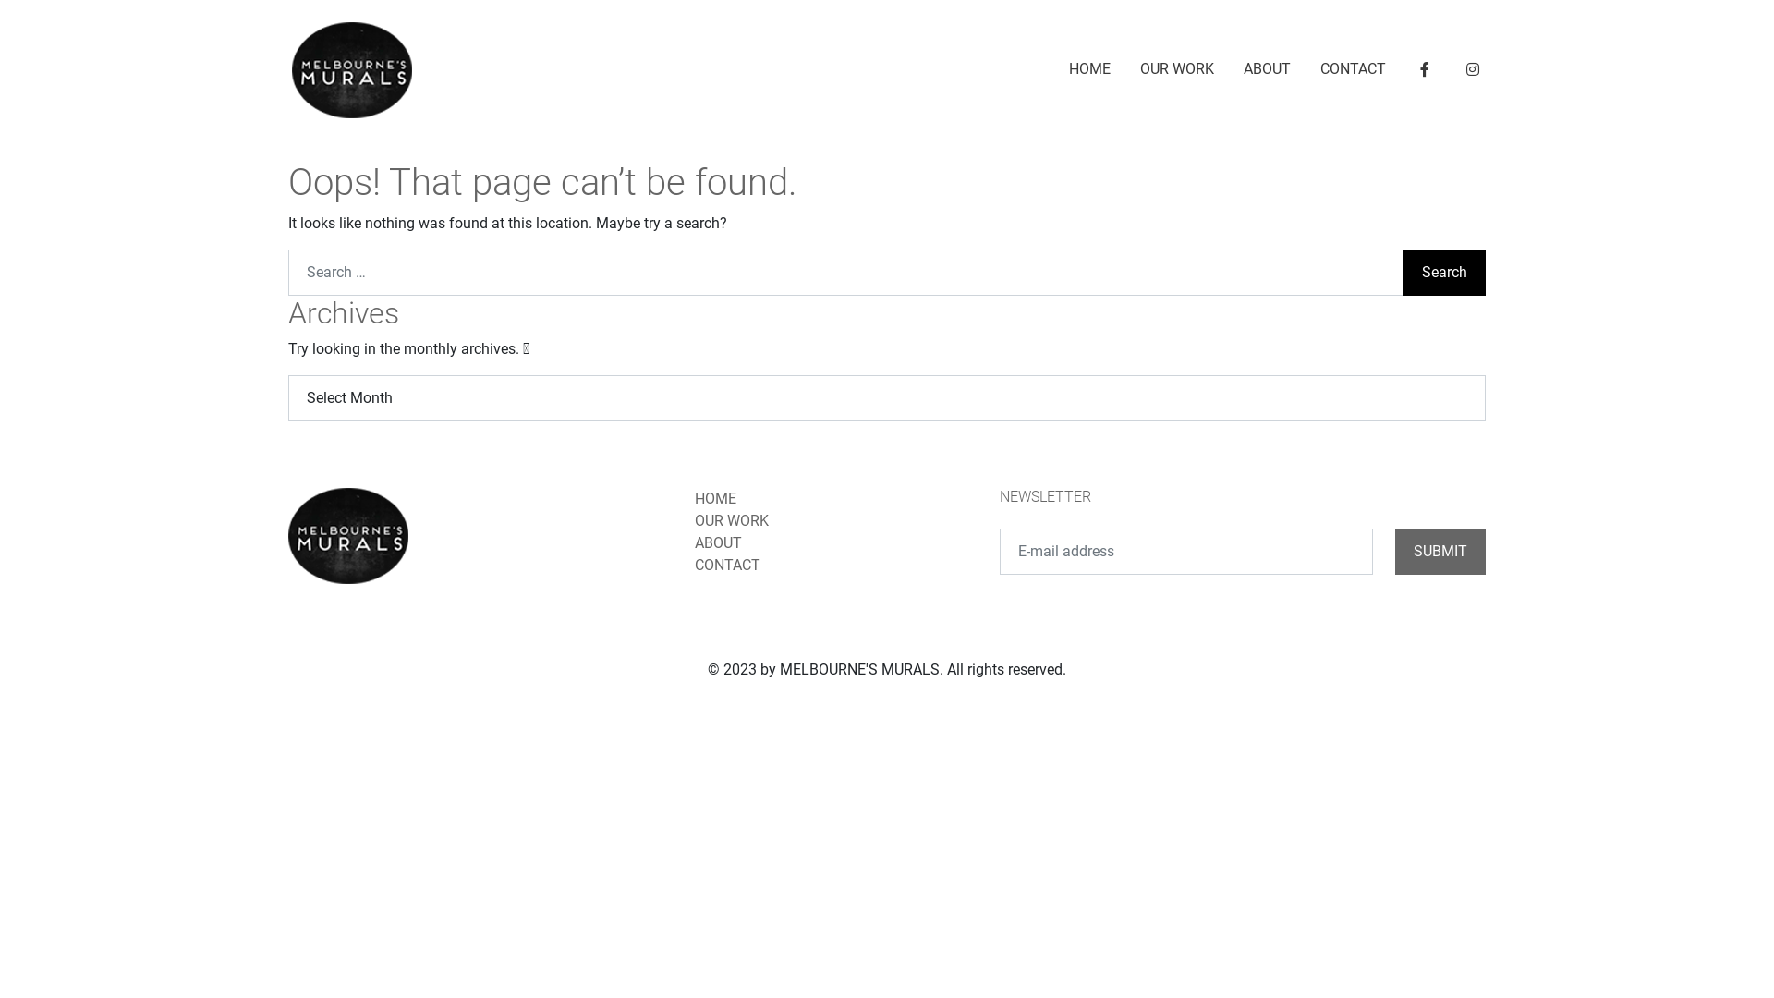 This screenshot has width=1774, height=998. Describe the element at coordinates (1353, 69) in the screenshot. I see `CONTACT` at that location.